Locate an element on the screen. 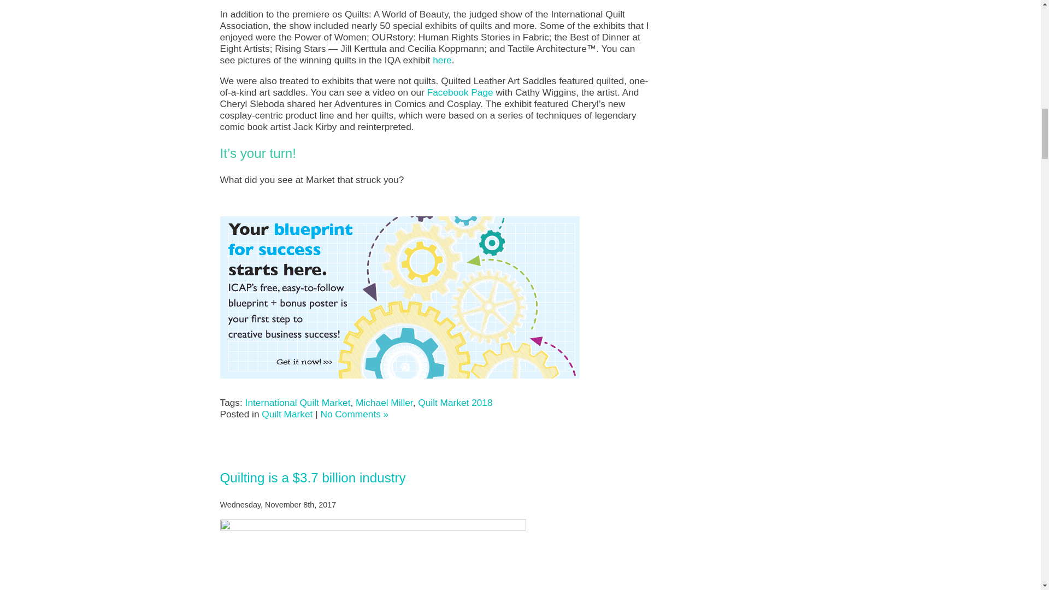 The image size is (1049, 590). Facebook Page is located at coordinates (460, 92).